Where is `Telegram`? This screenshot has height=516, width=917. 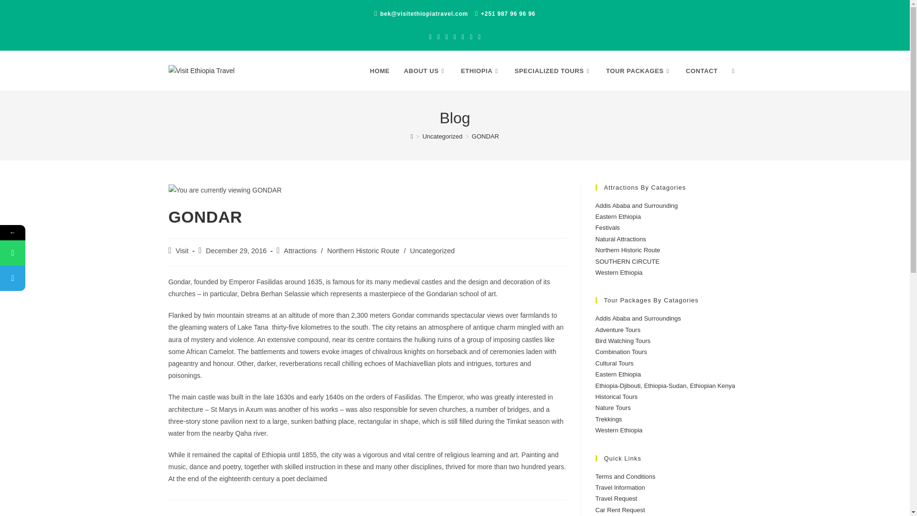 Telegram is located at coordinates (12, 278).